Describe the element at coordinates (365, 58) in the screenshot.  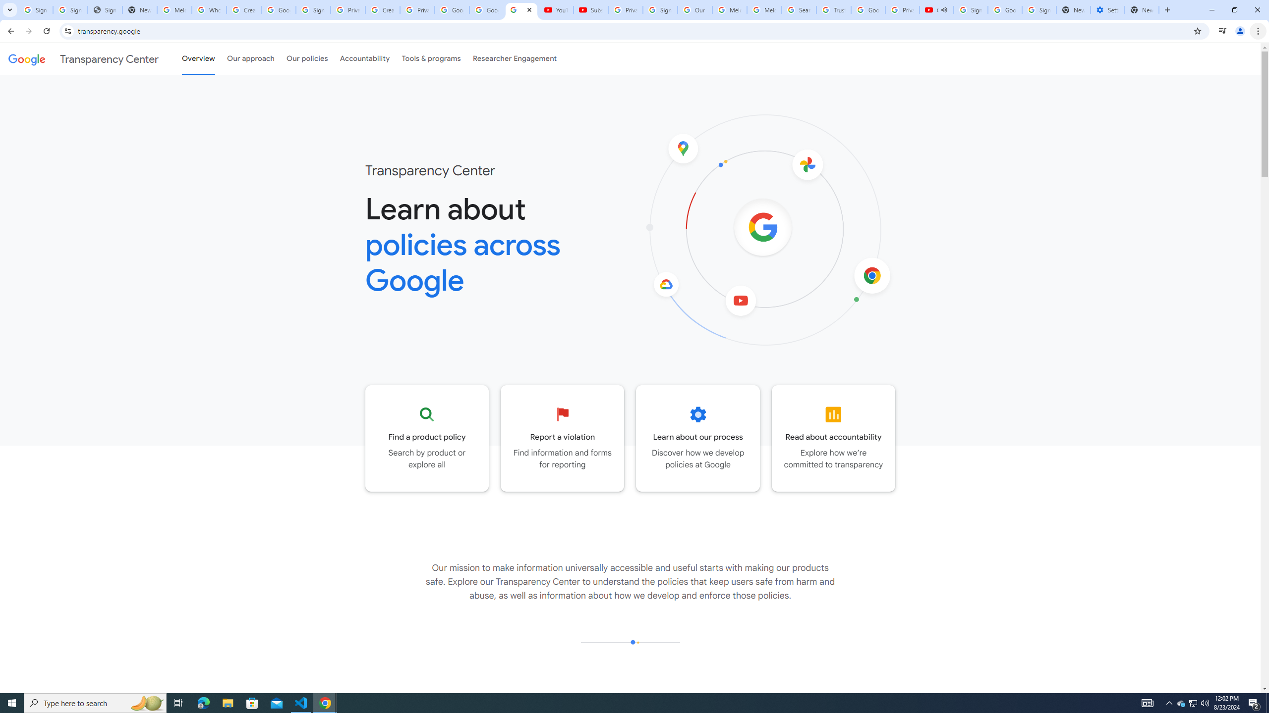
I see `Accountability` at that location.